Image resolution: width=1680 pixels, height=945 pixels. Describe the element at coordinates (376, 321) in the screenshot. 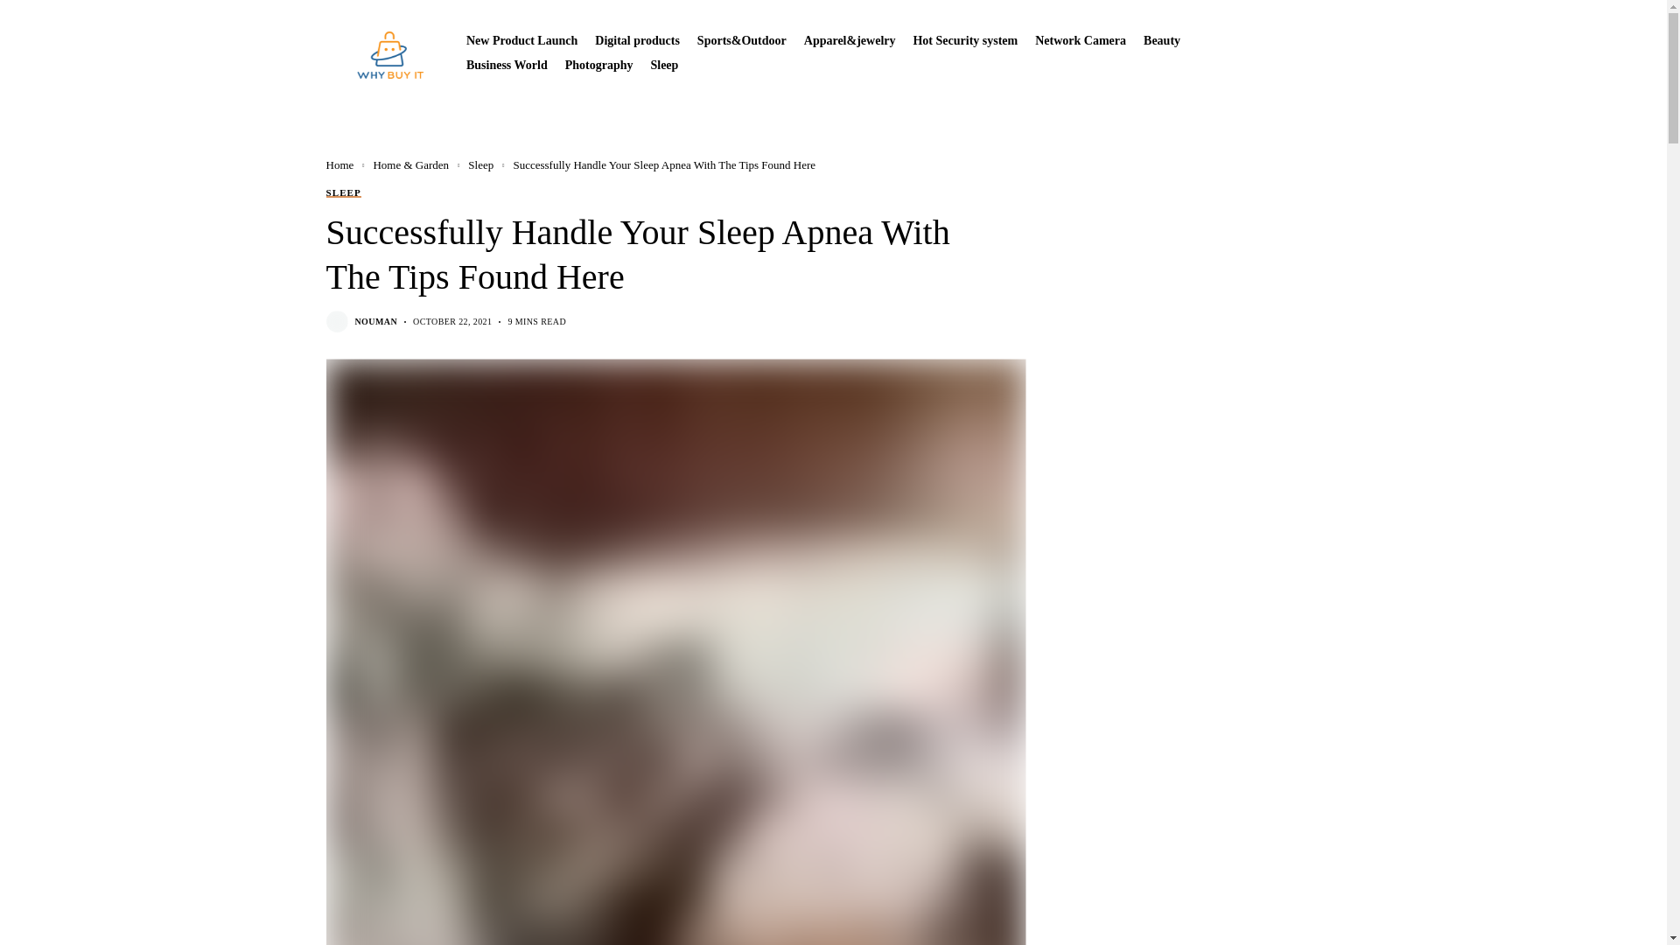

I see `Posts by Nouman` at that location.